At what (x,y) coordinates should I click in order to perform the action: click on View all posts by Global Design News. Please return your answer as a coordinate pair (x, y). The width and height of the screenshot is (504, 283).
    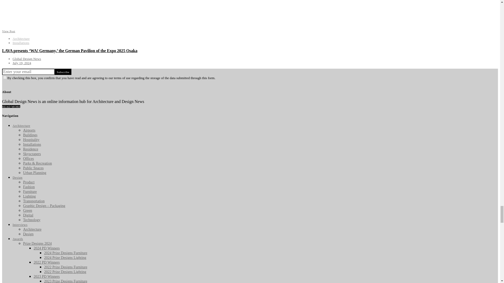
    Looking at the image, I should click on (27, 59).